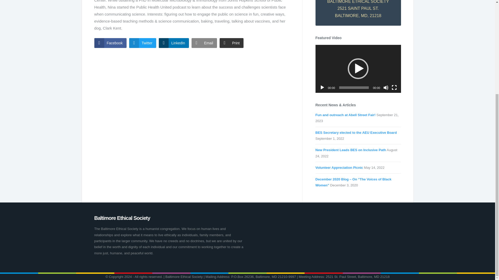 This screenshot has width=499, height=280. I want to click on Play, so click(322, 88).